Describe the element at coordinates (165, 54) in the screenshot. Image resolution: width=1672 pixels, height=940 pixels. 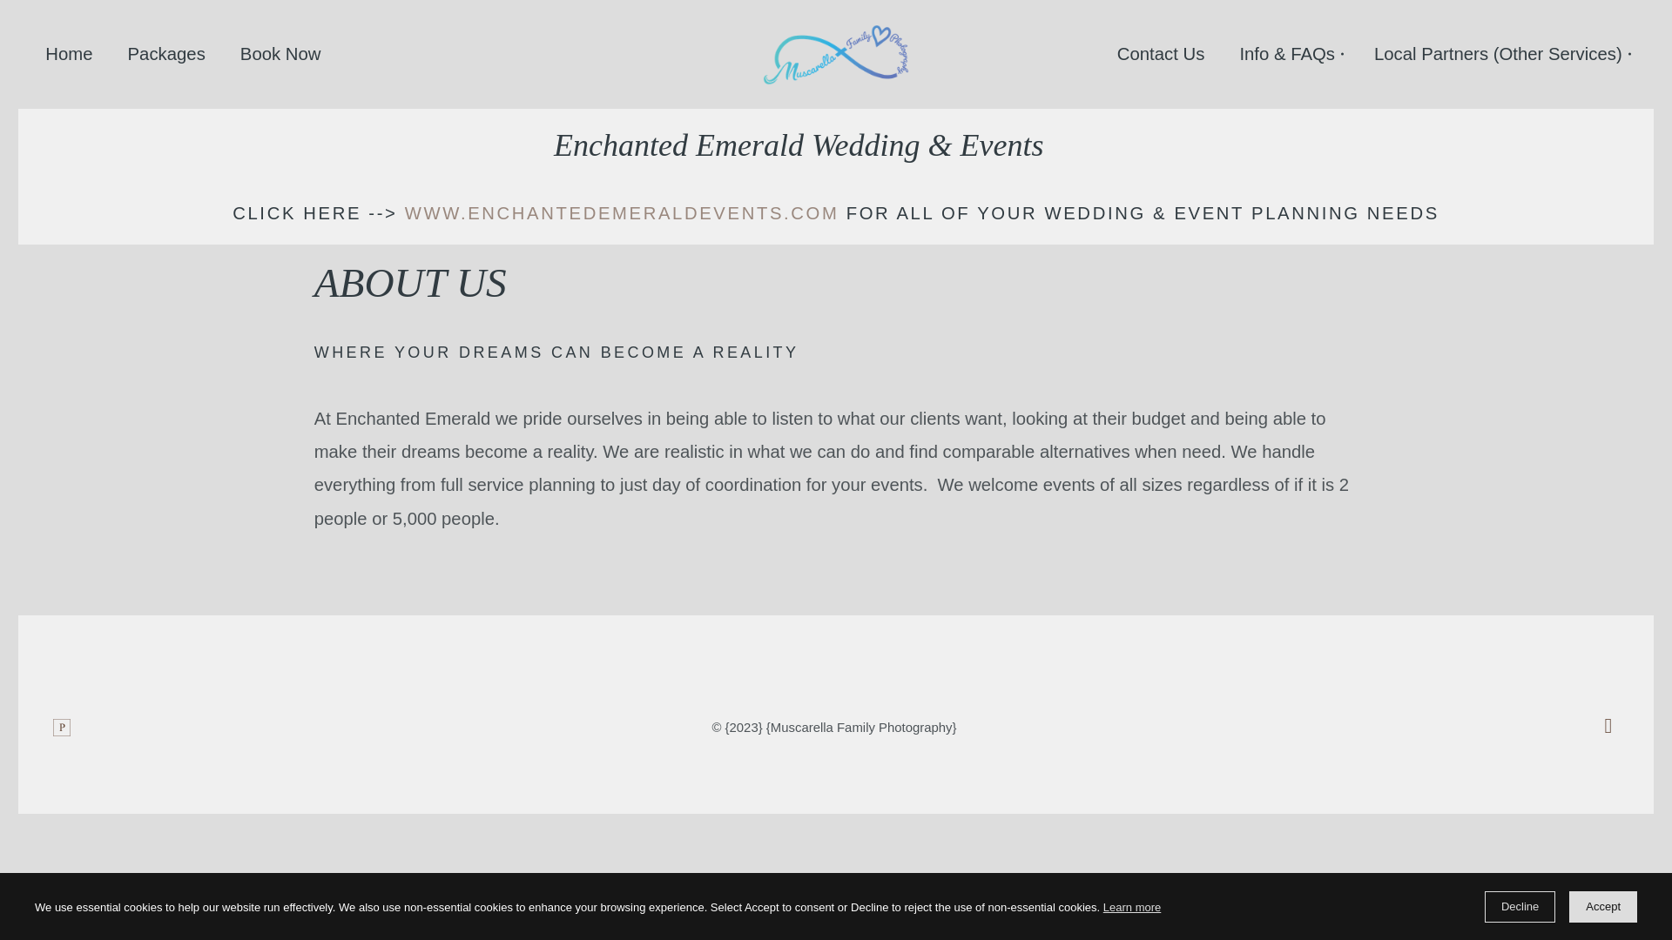
I see `Packages` at that location.